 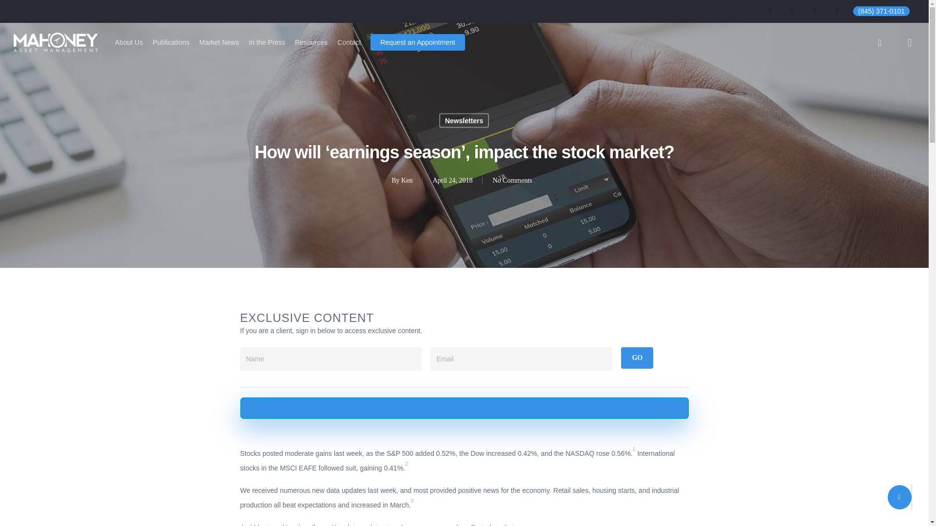 What do you see at coordinates (171, 42) in the screenshot?
I see `Publications` at bounding box center [171, 42].